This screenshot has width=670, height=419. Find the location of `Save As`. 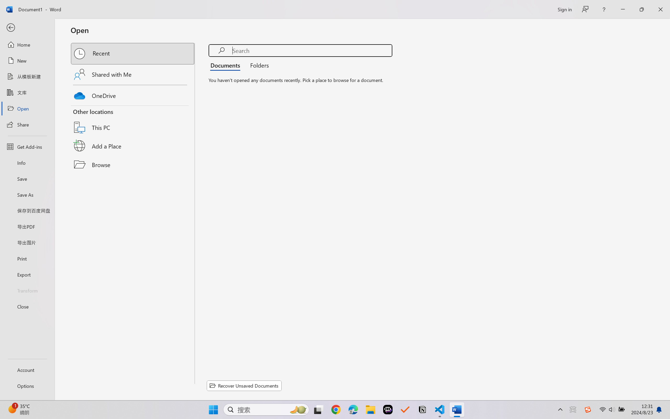

Save As is located at coordinates (27, 195).